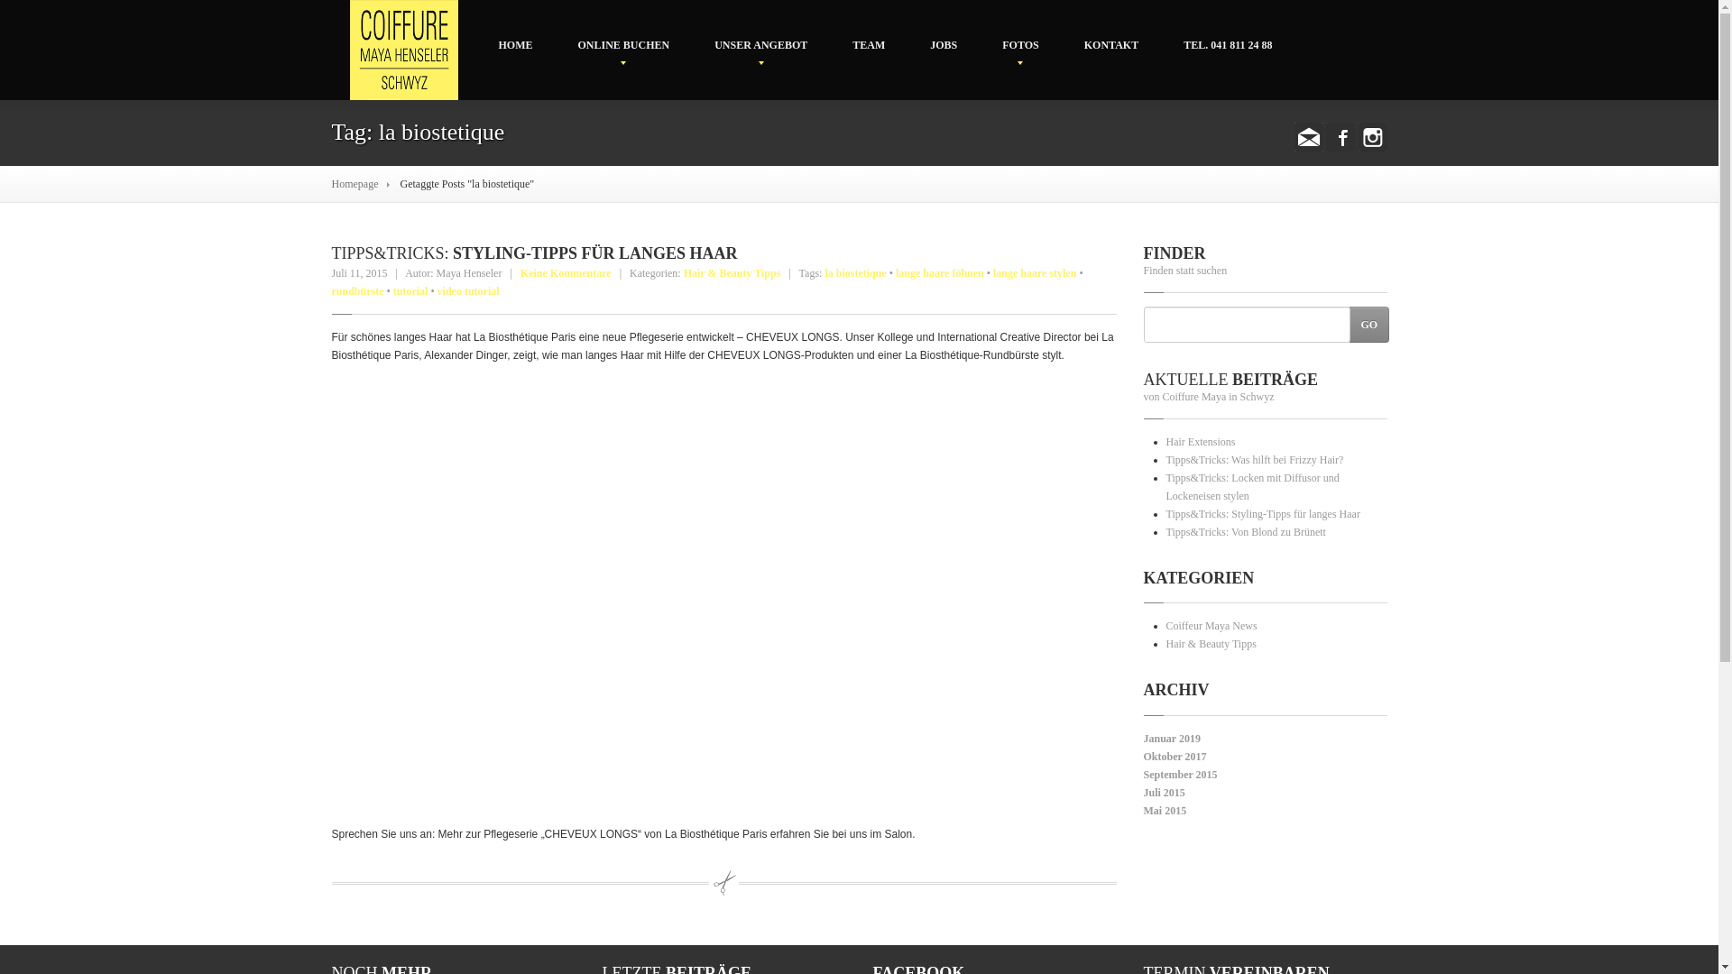  I want to click on UNSER ANGEBOT, so click(761, 45).